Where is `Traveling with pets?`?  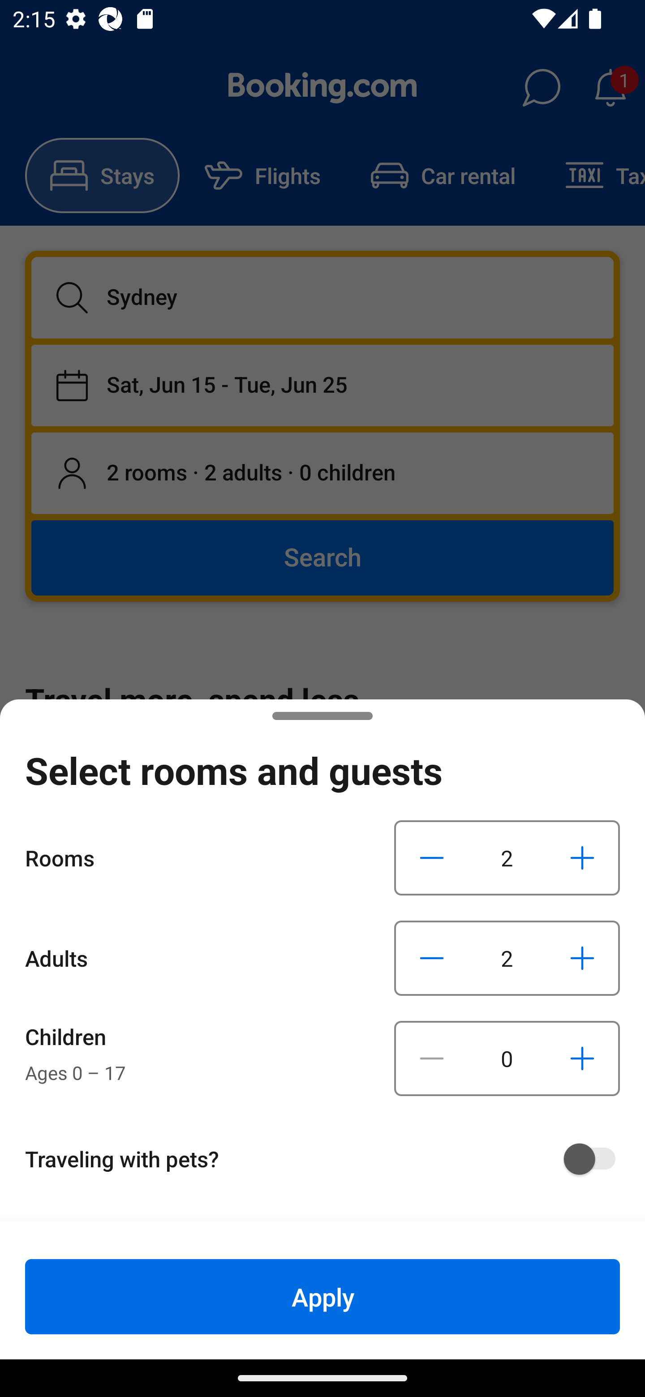
Traveling with pets? is located at coordinates (329, 1159).